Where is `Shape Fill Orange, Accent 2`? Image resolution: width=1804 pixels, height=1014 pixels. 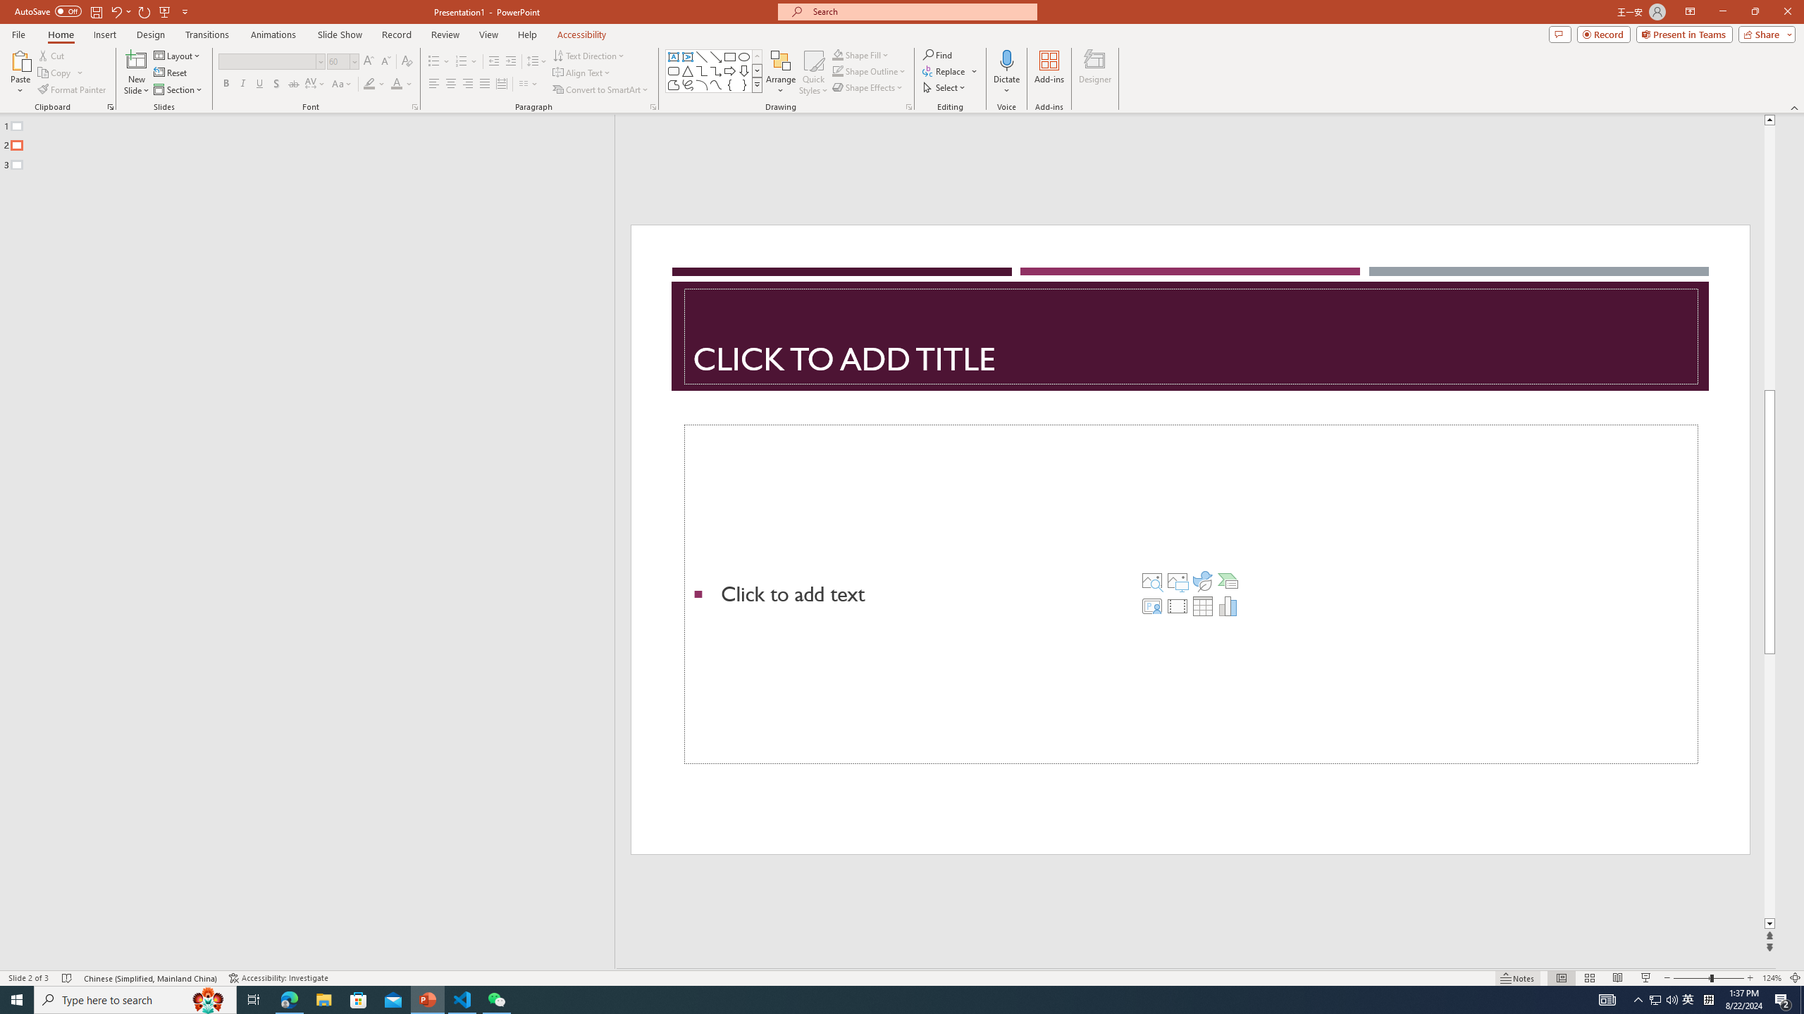
Shape Fill Orange, Accent 2 is located at coordinates (837, 55).